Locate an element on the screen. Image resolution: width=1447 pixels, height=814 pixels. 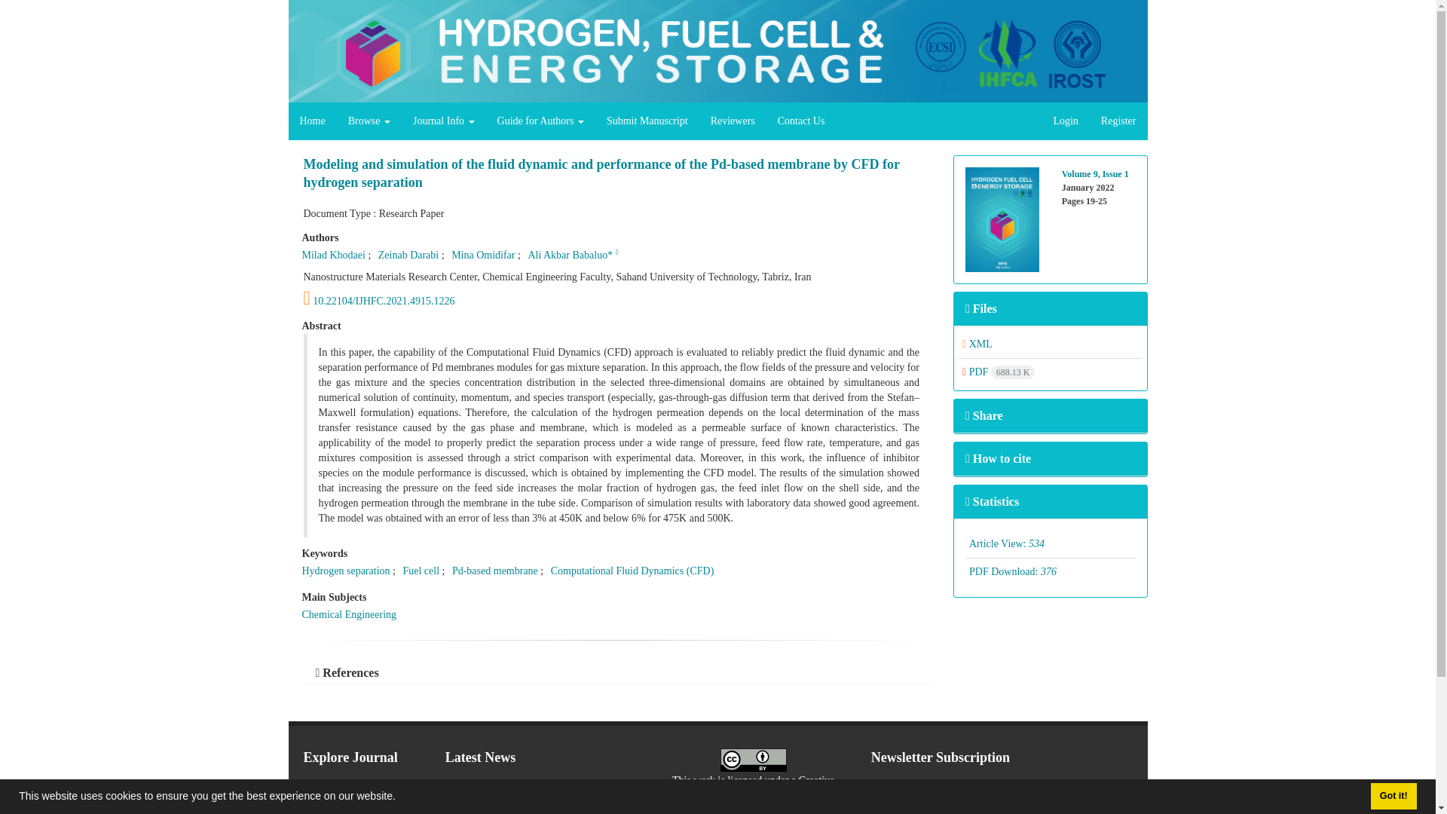
Login is located at coordinates (1066, 121).